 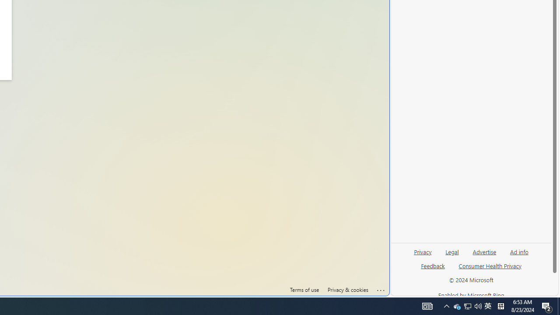 I want to click on Consumer Health Privacy, so click(x=490, y=269).